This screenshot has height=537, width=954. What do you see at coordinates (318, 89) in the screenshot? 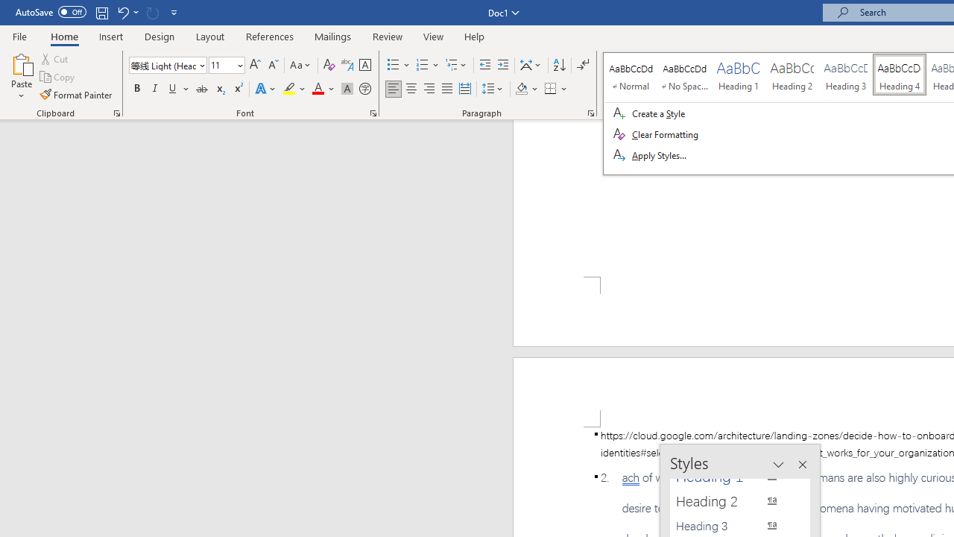
I see `Font Color Automatic` at bounding box center [318, 89].